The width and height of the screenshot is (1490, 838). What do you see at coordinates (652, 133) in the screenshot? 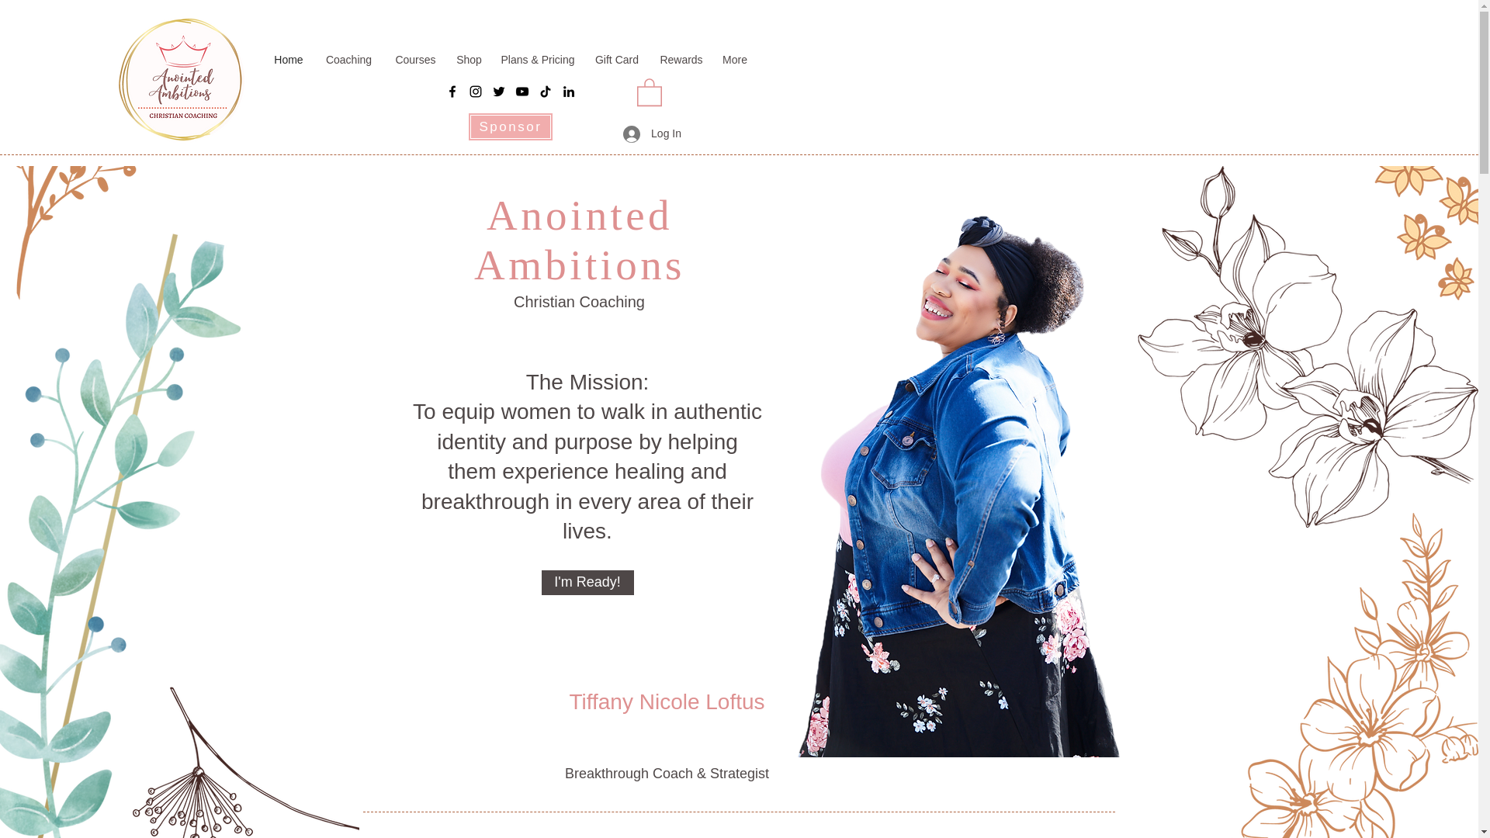
I see `Log In` at bounding box center [652, 133].